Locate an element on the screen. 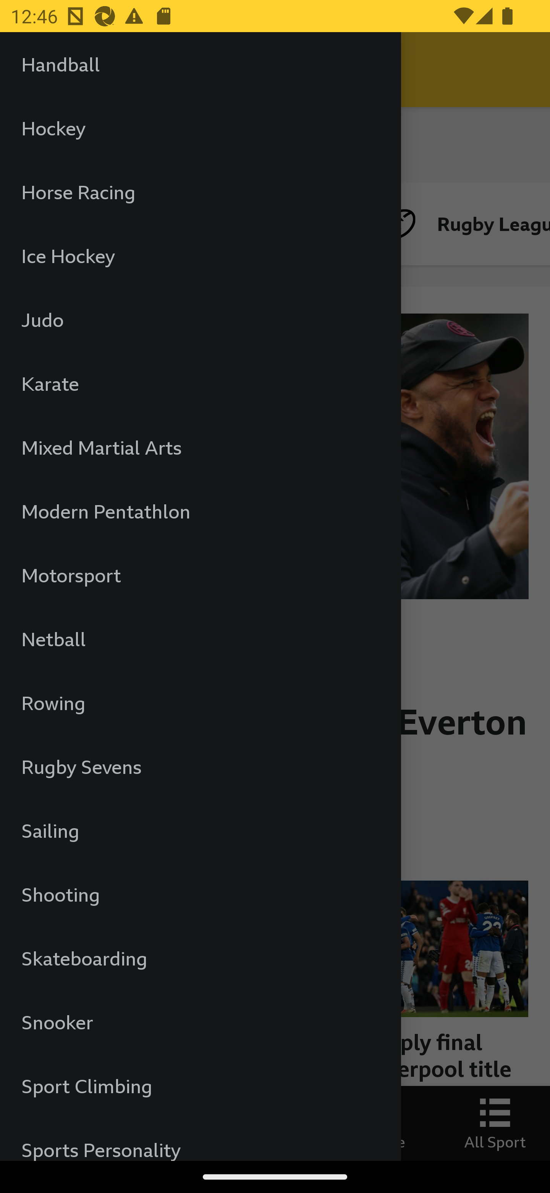 The image size is (550, 1193). Ice Hockey is located at coordinates (200, 255).